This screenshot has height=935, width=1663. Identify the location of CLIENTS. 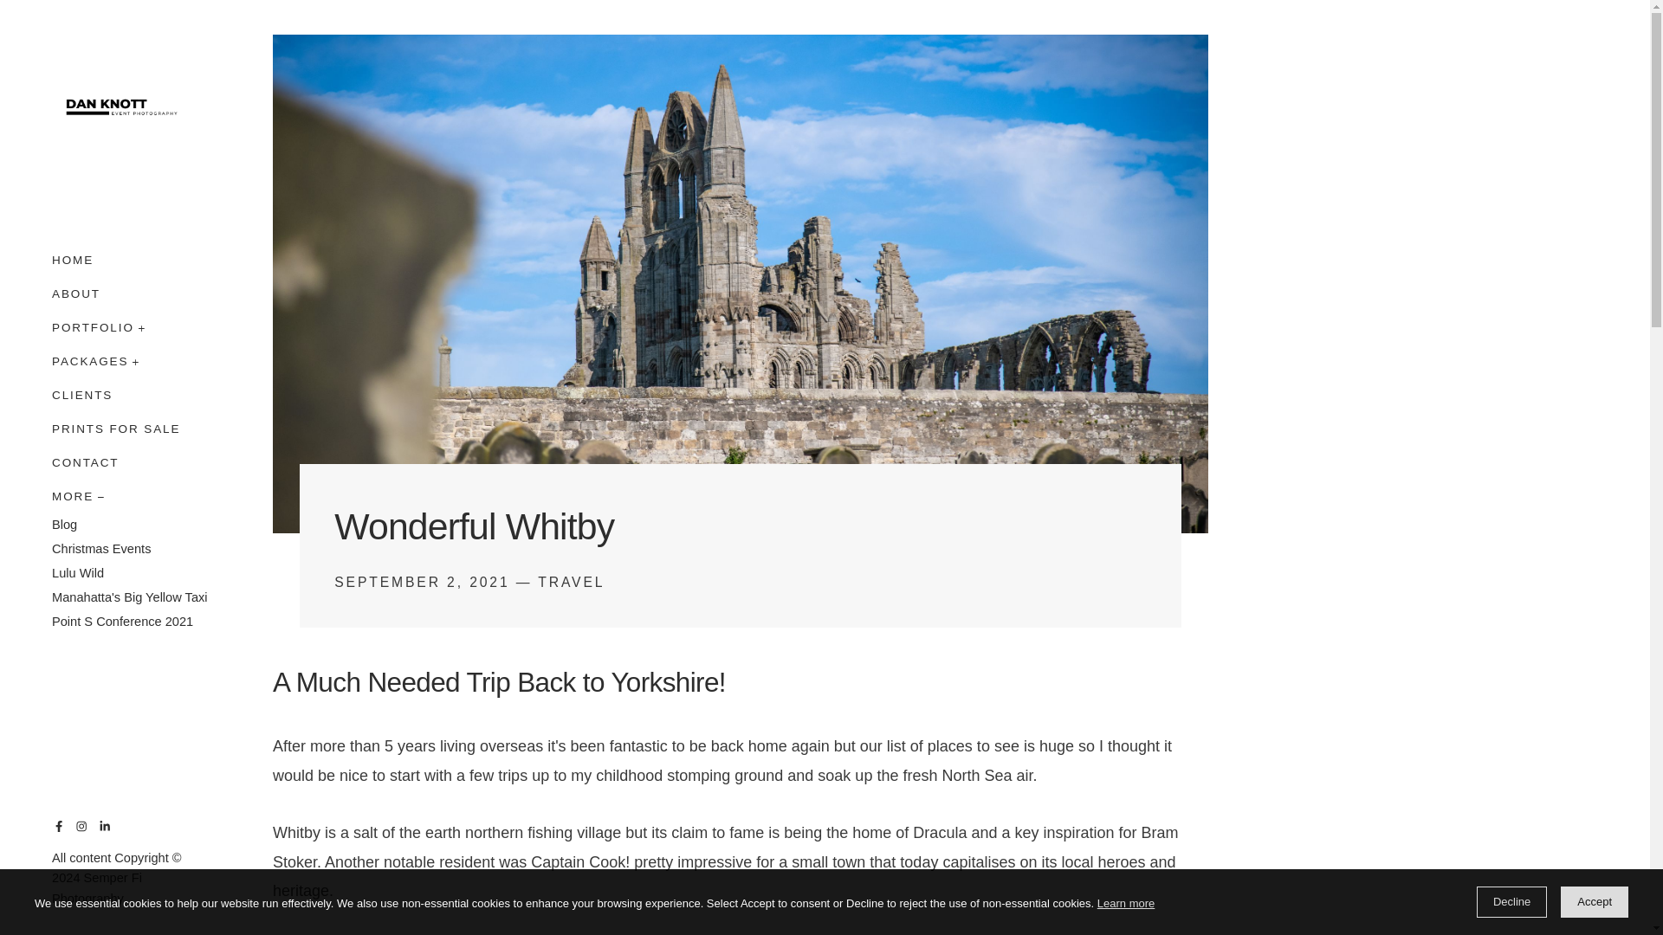
(81, 395).